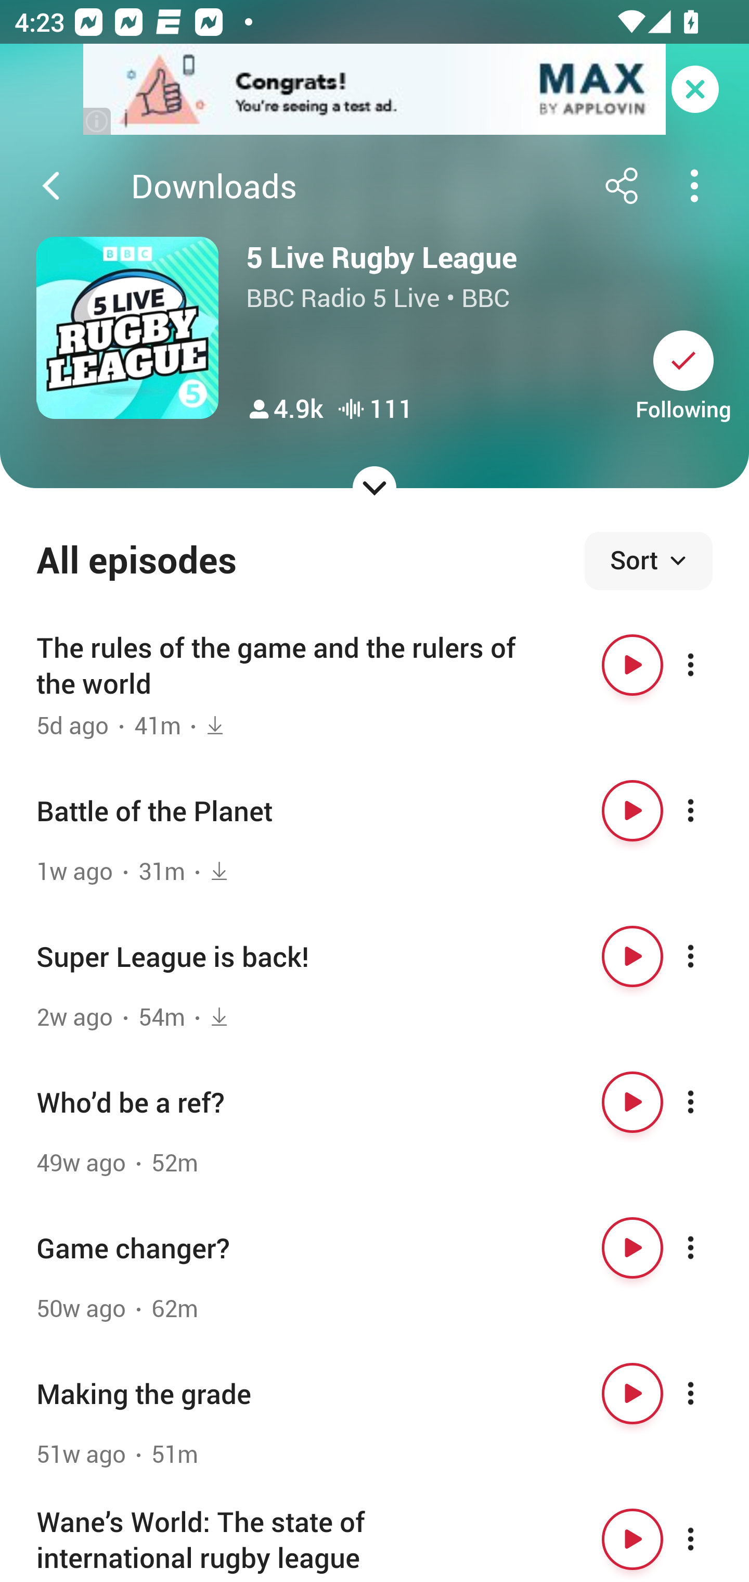 This screenshot has width=749, height=1582. Describe the element at coordinates (708, 1101) in the screenshot. I see `More options` at that location.